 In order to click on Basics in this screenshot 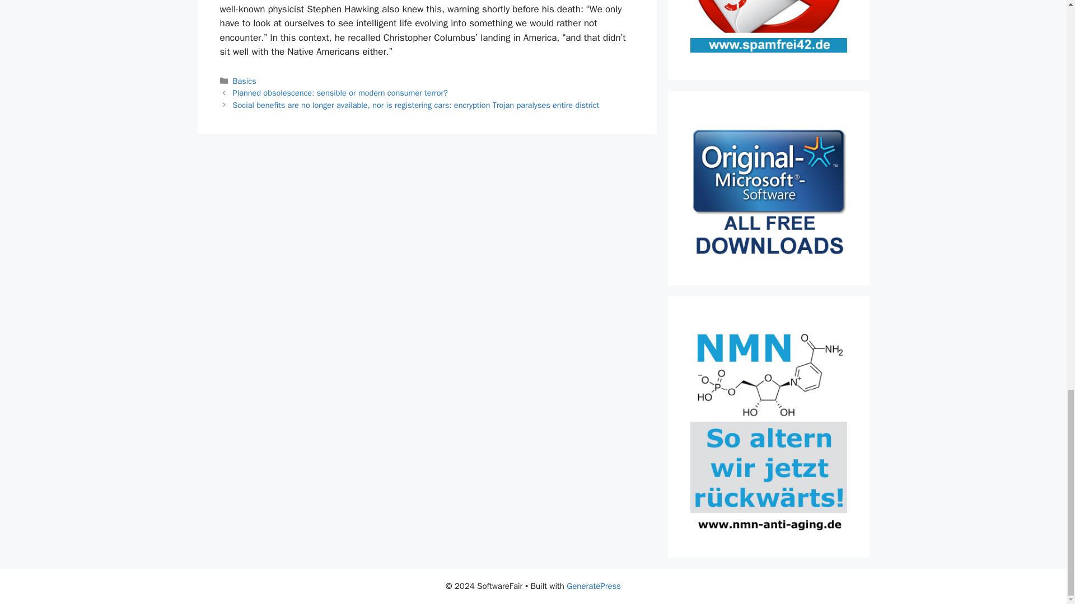, I will do `click(245, 81)`.